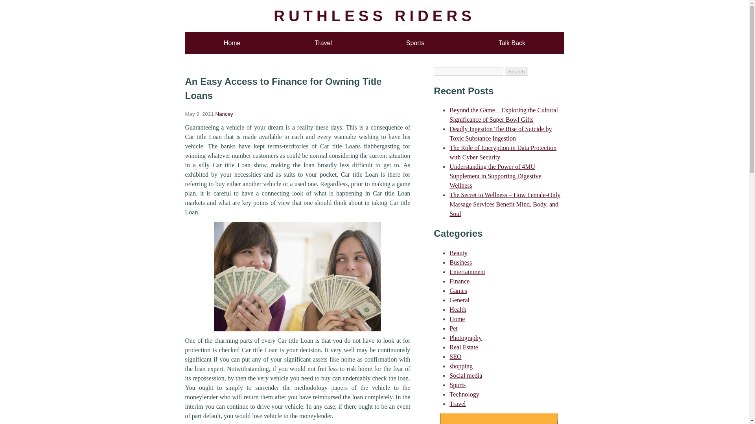  What do you see at coordinates (459, 300) in the screenshot?
I see `General` at bounding box center [459, 300].